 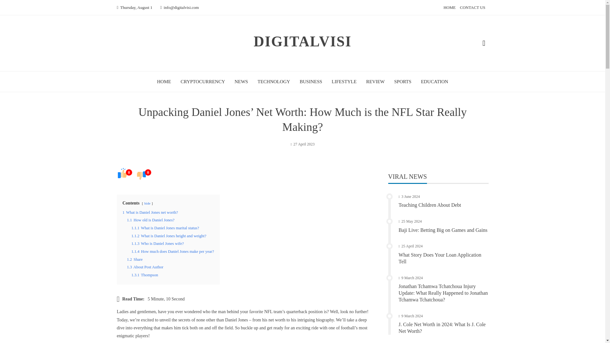 What do you see at coordinates (151, 220) in the screenshot?
I see `1.1 How old is Daniel Jones?` at bounding box center [151, 220].